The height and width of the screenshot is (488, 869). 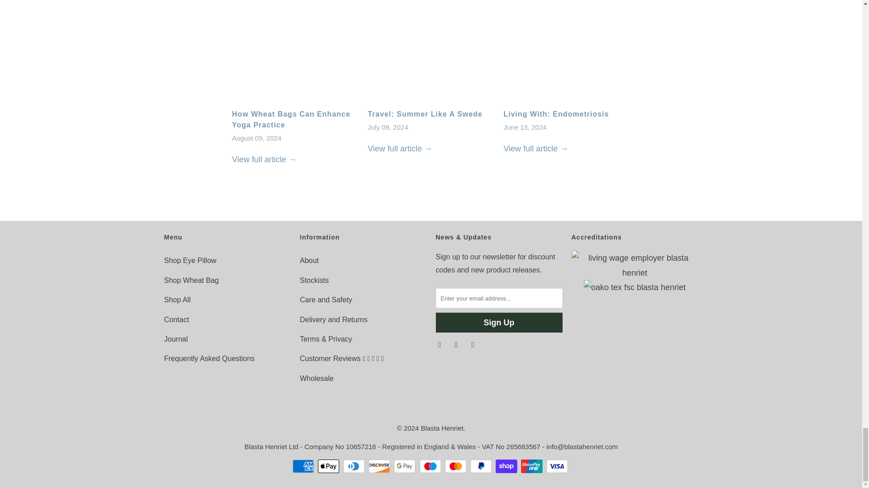 I want to click on Diners Club, so click(x=355, y=466).